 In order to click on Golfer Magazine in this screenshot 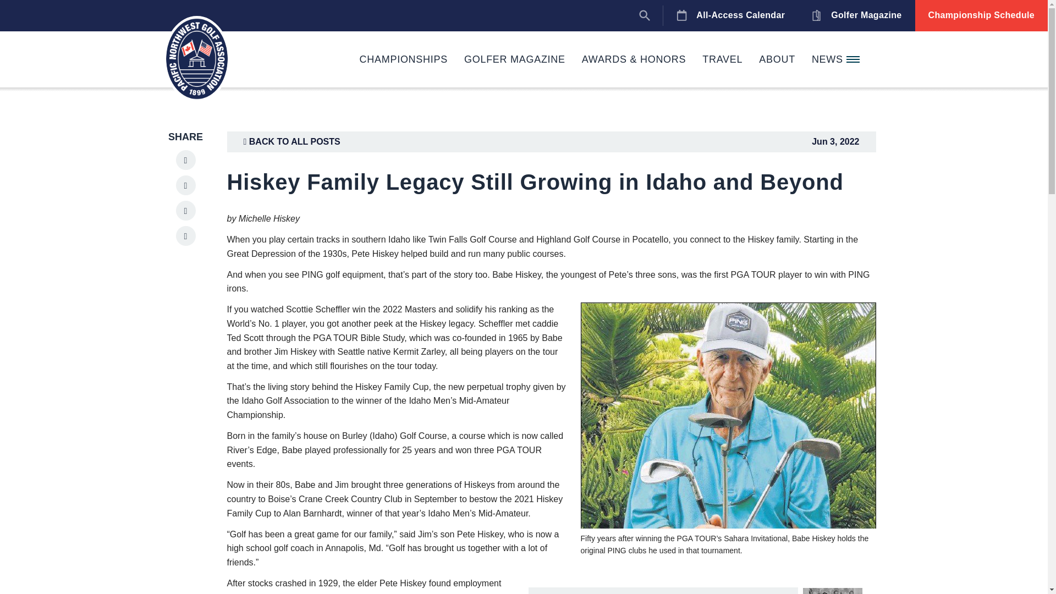, I will do `click(856, 15)`.